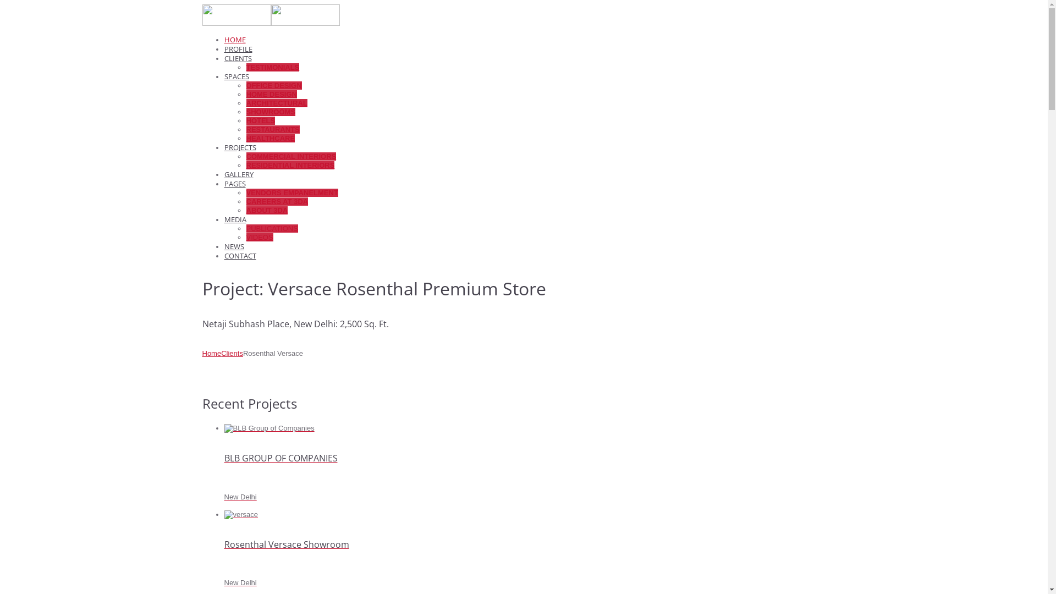  I want to click on HOTELS, so click(261, 121).